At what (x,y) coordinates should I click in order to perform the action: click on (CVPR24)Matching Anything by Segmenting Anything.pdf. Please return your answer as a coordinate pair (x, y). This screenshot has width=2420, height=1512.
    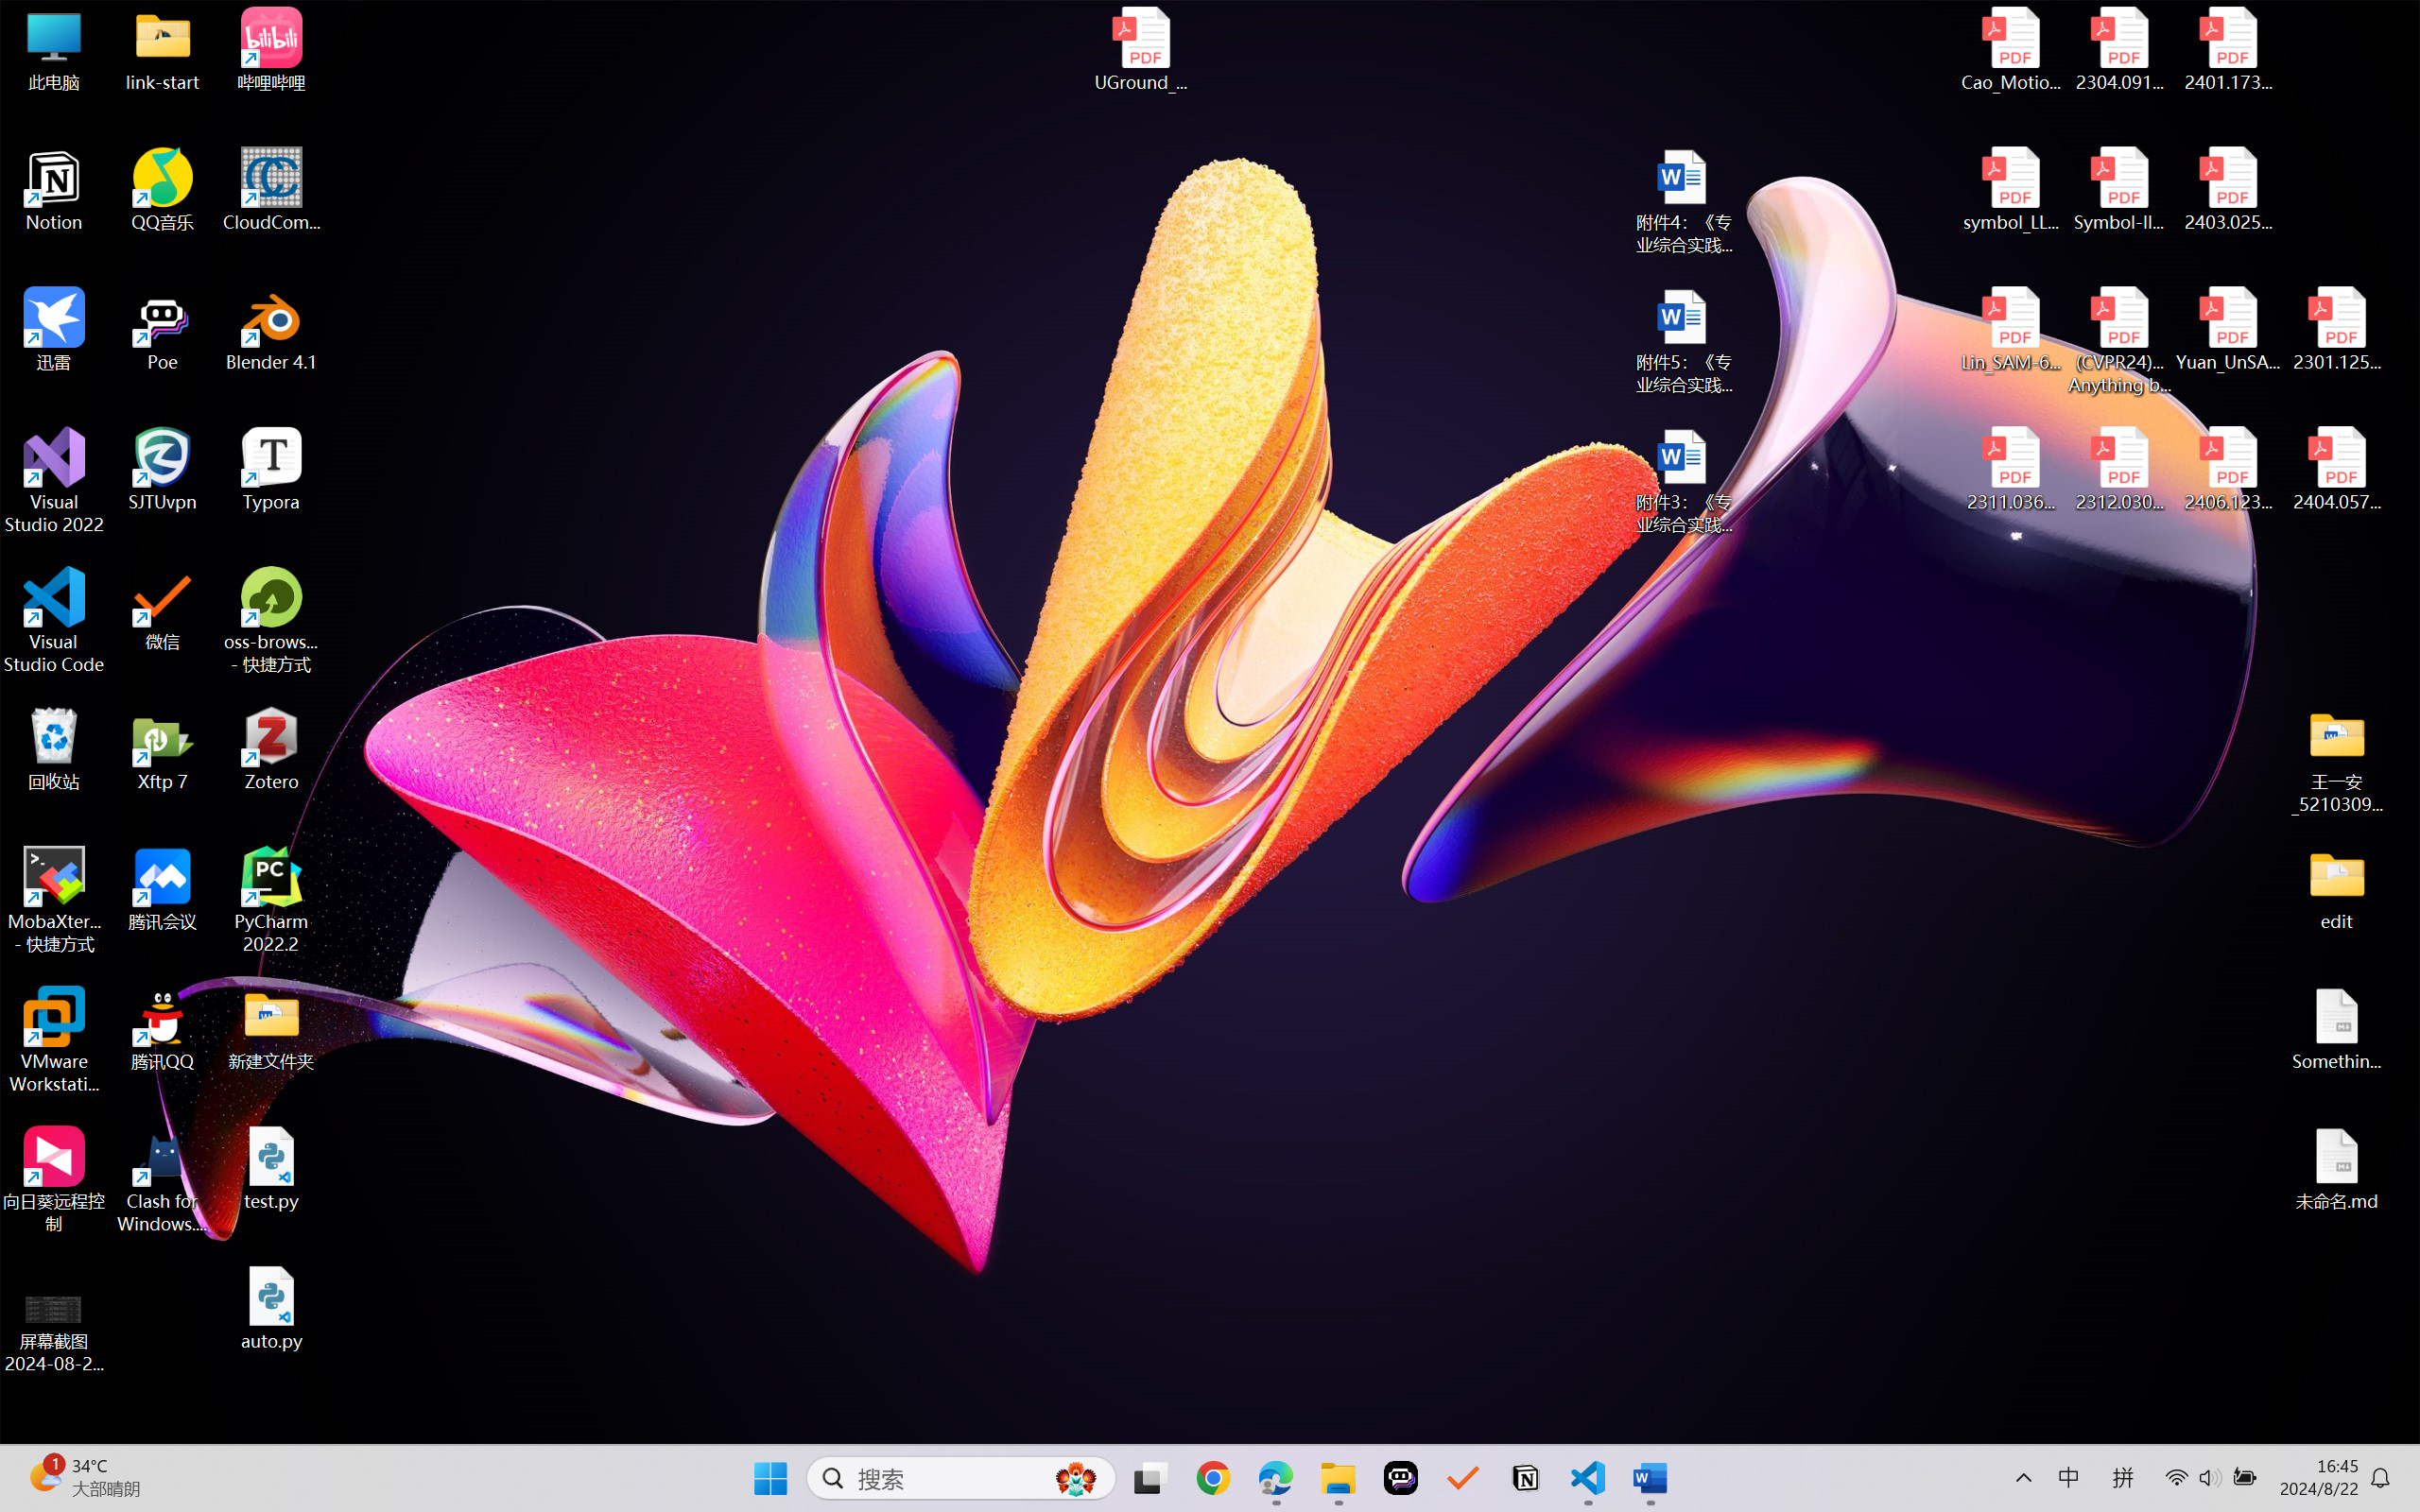
    Looking at the image, I should click on (2119, 340).